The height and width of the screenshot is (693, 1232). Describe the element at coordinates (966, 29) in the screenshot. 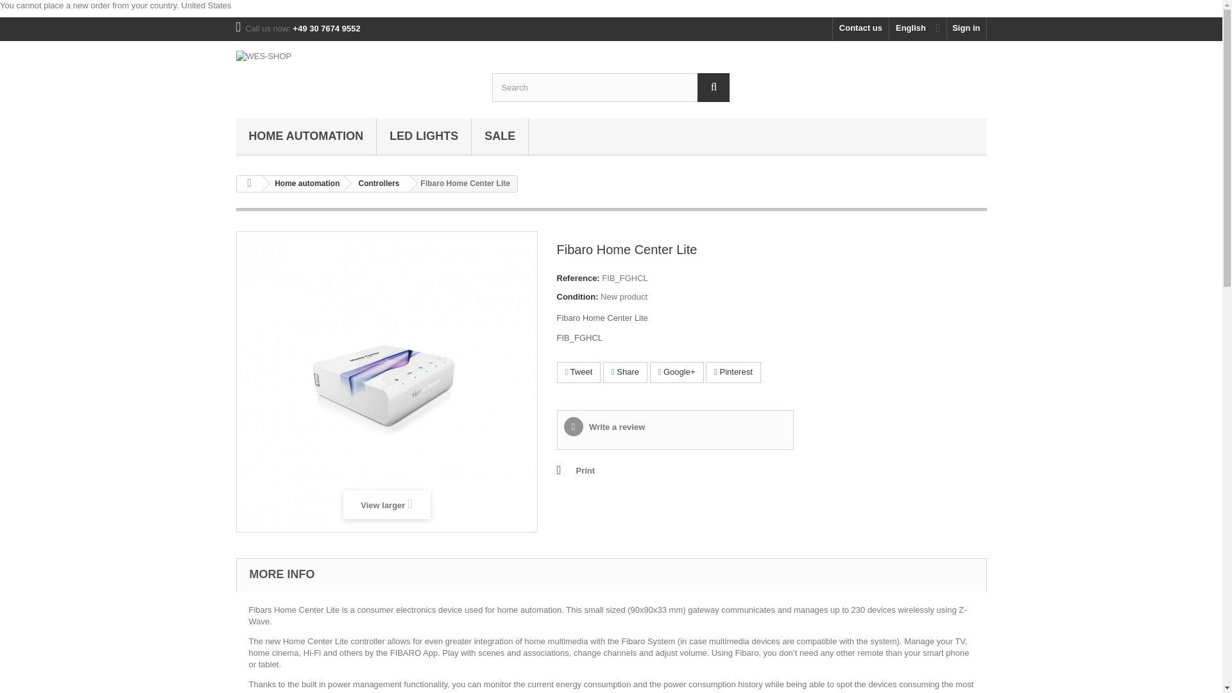

I see `Log in to your customer account` at that location.